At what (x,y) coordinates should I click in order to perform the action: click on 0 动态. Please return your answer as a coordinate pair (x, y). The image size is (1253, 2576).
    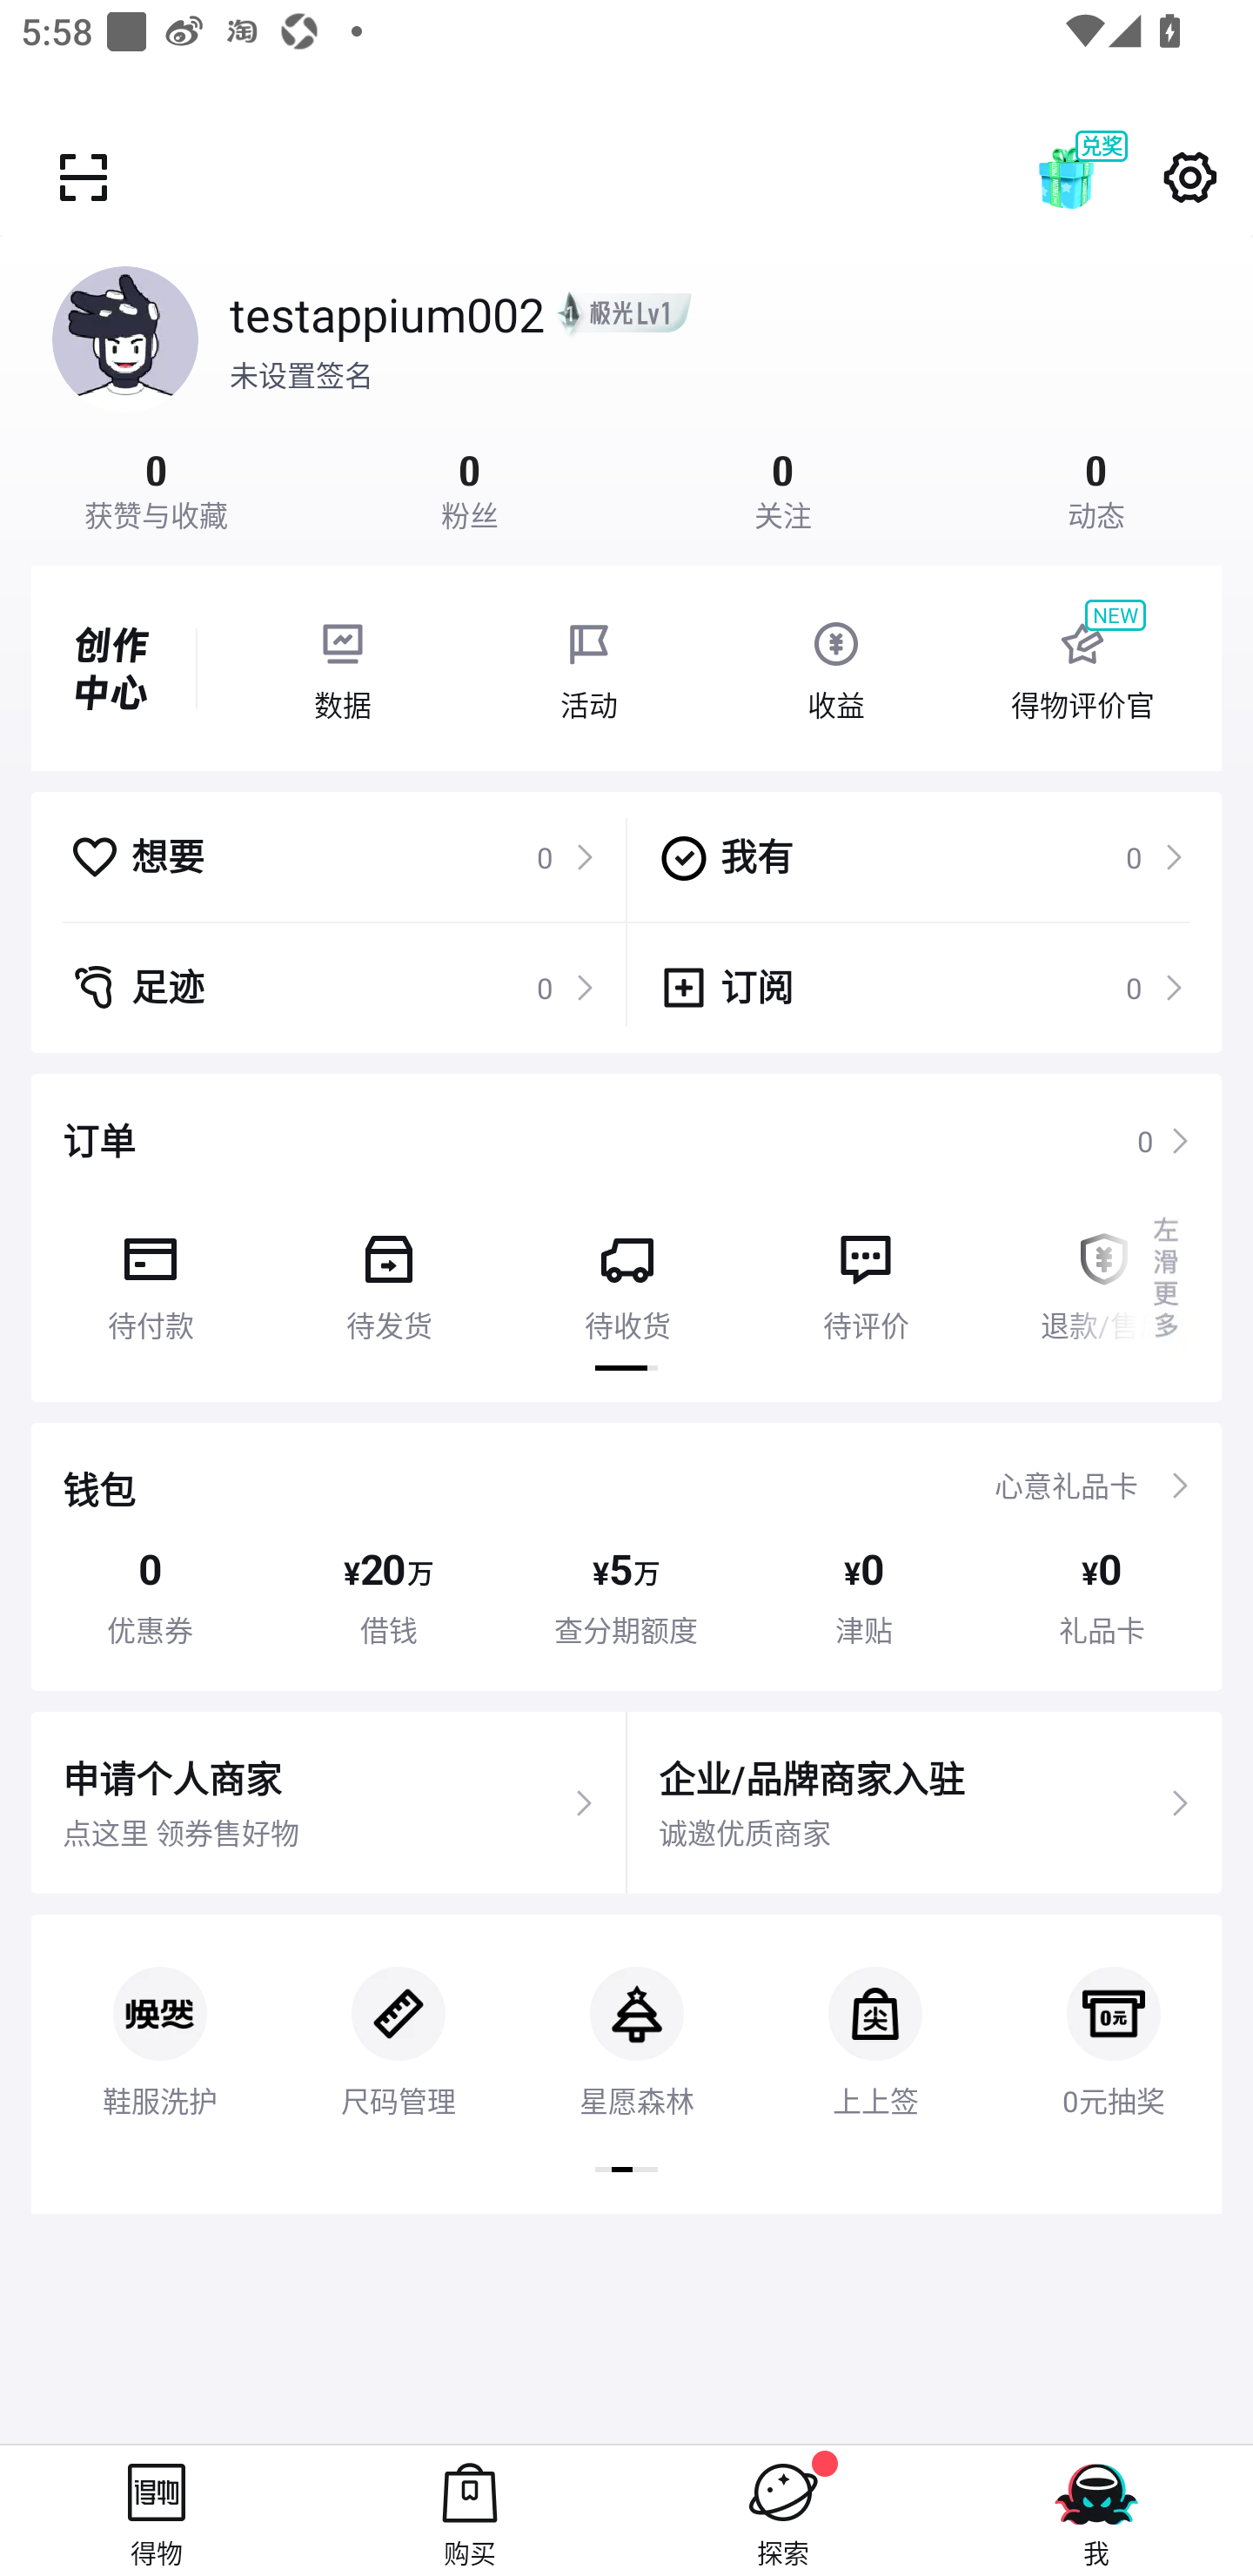
    Looking at the image, I should click on (1096, 487).